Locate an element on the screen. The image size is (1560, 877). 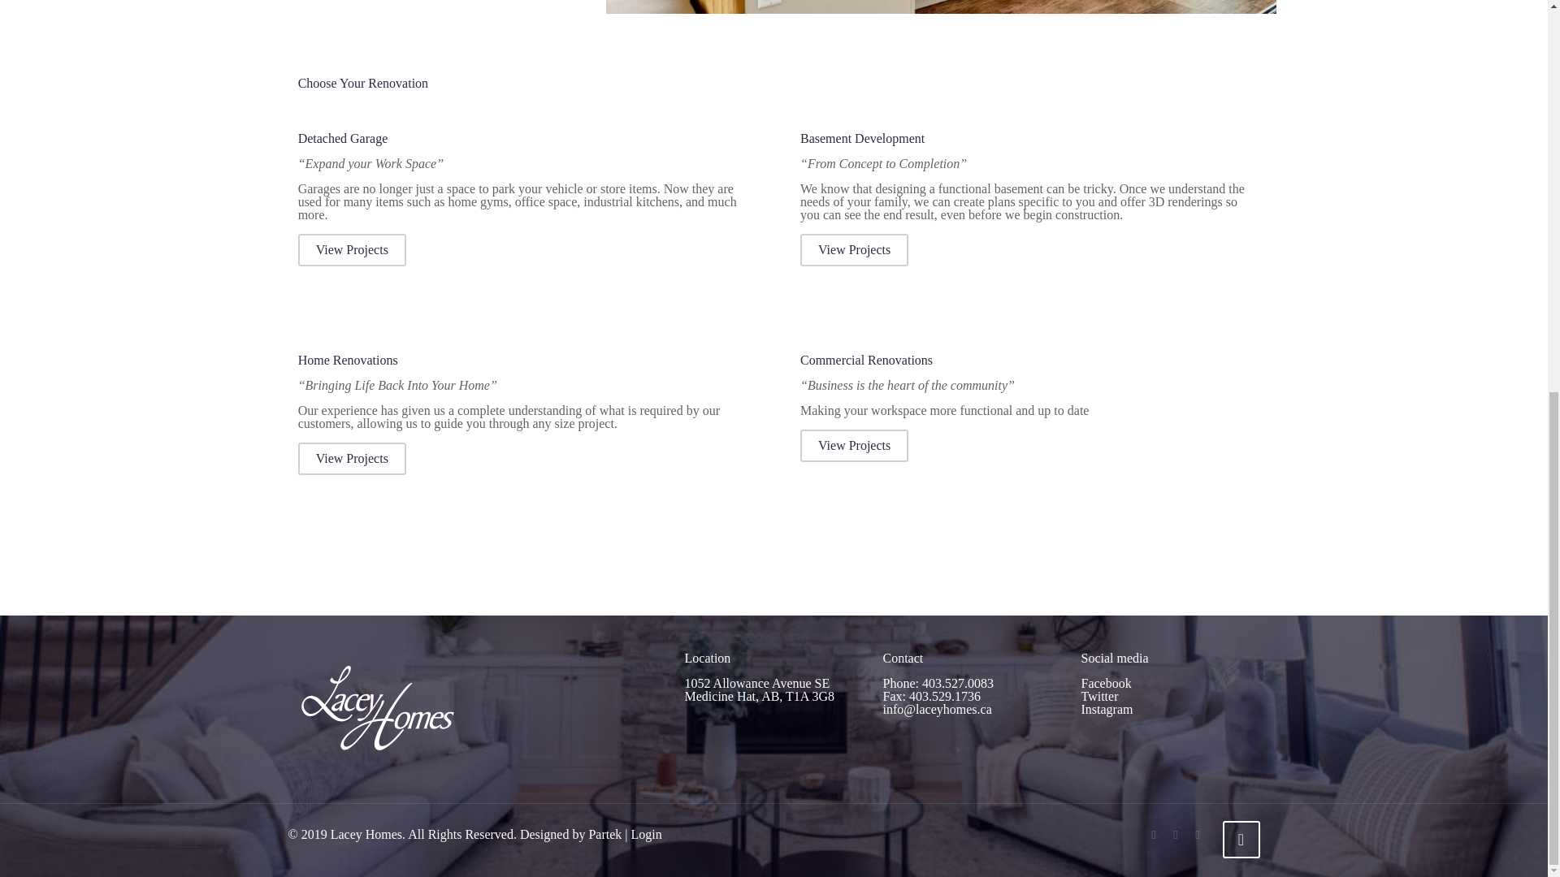
View Projects is located at coordinates (853, 446).